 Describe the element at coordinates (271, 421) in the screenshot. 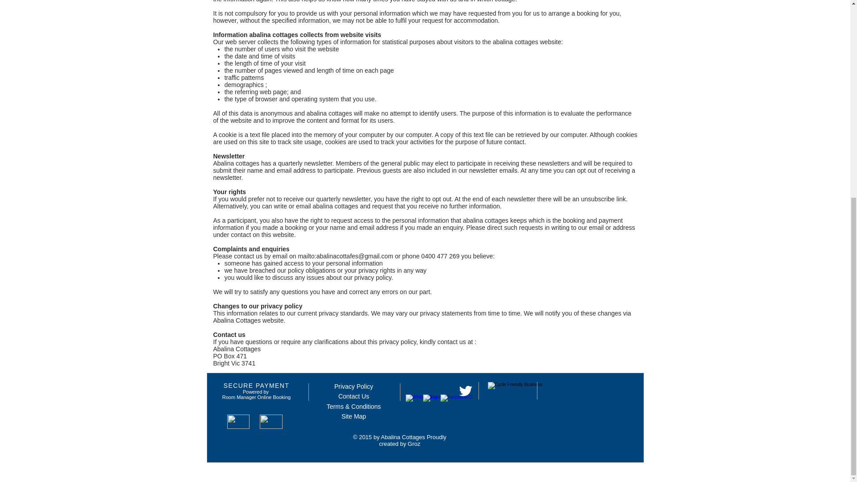

I see `master.png` at that location.